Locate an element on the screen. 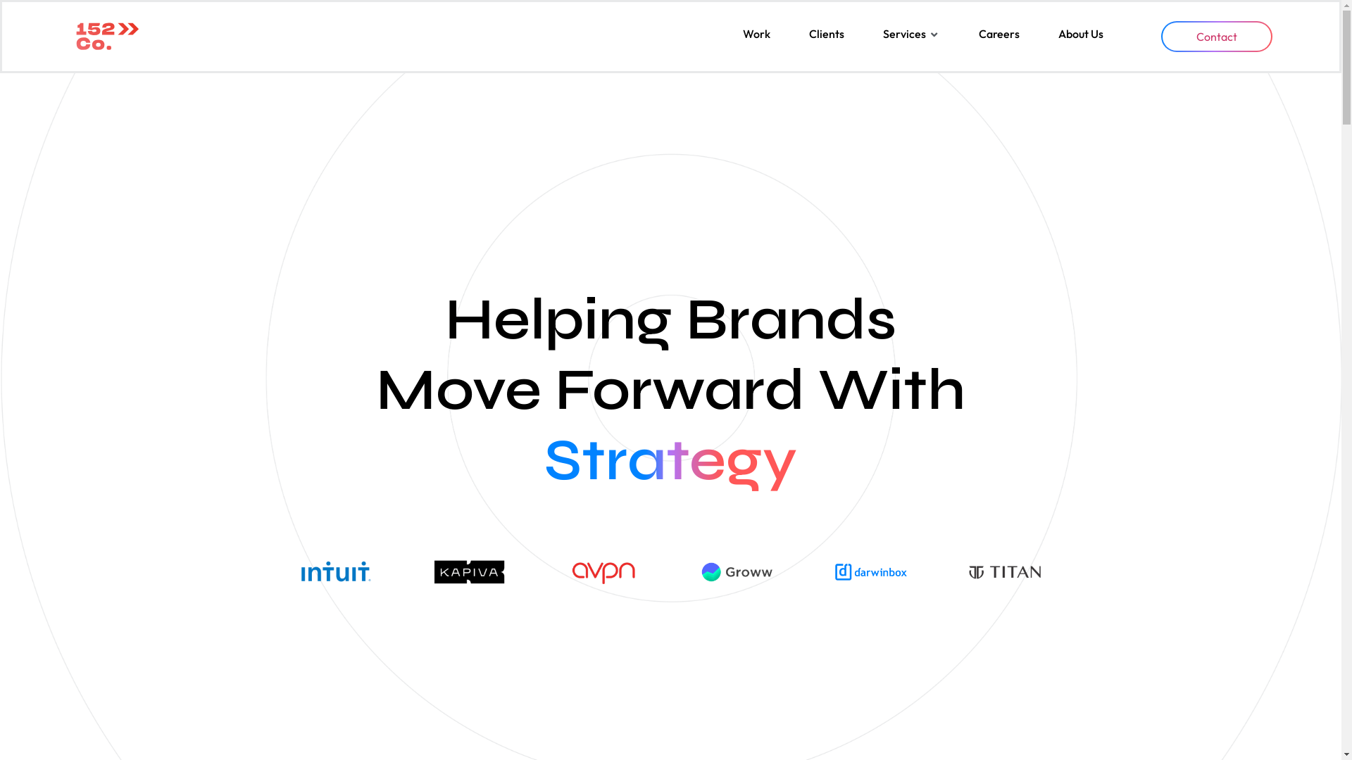  Careers is located at coordinates (999, 34).